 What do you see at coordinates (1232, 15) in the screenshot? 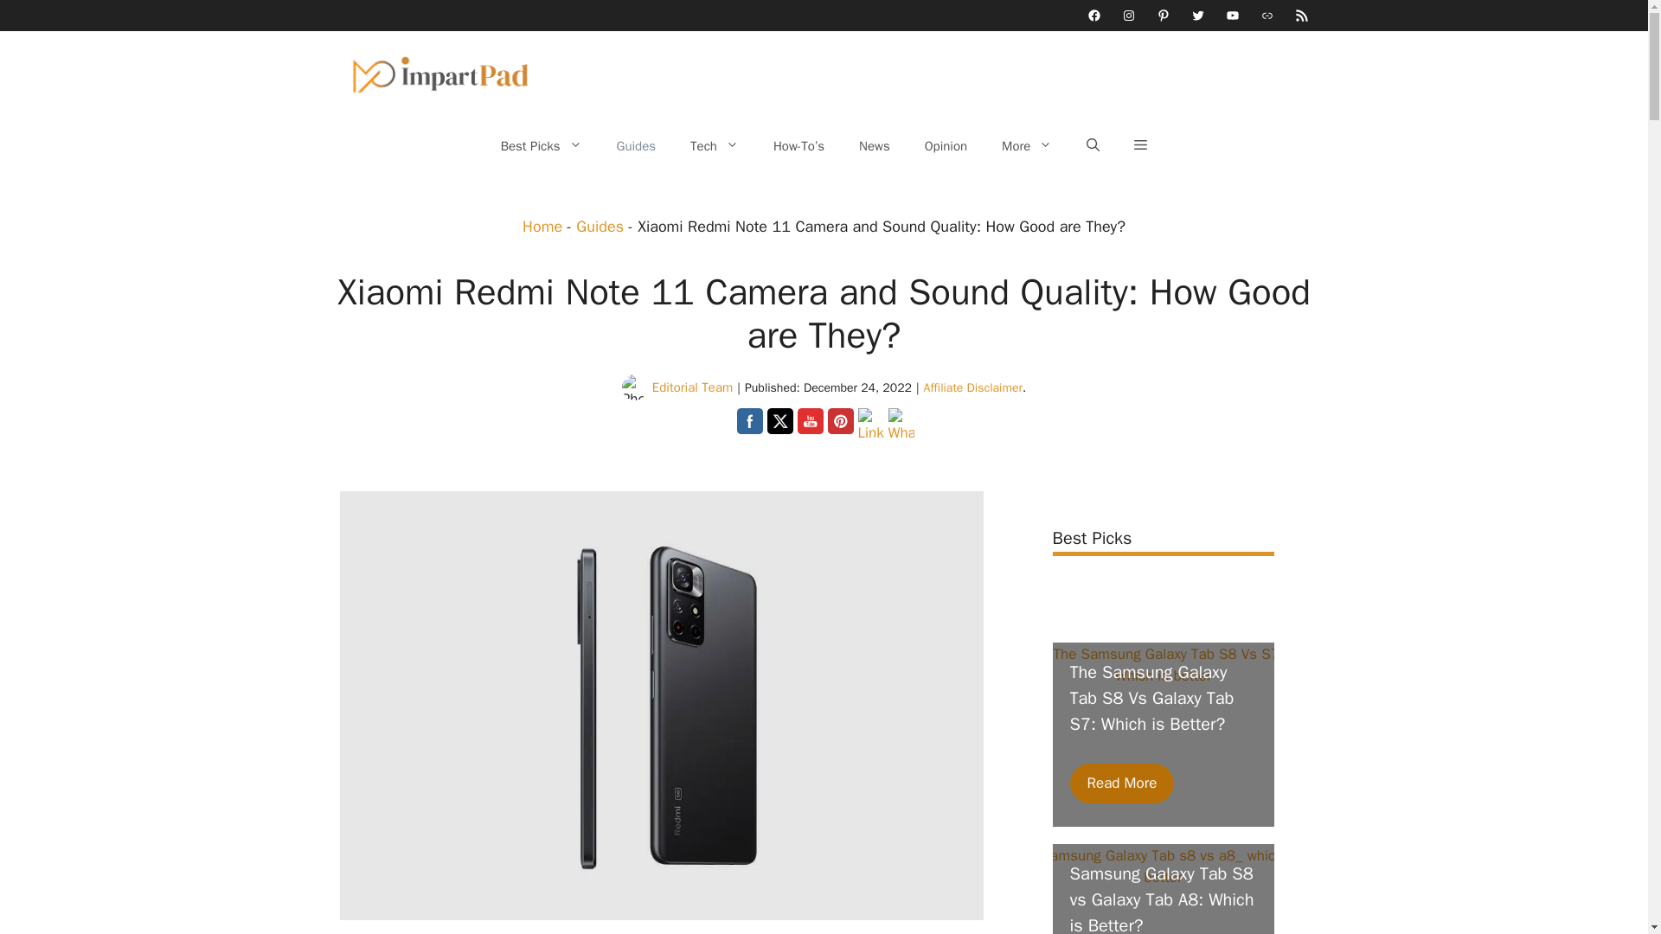
I see `YouTube` at bounding box center [1232, 15].